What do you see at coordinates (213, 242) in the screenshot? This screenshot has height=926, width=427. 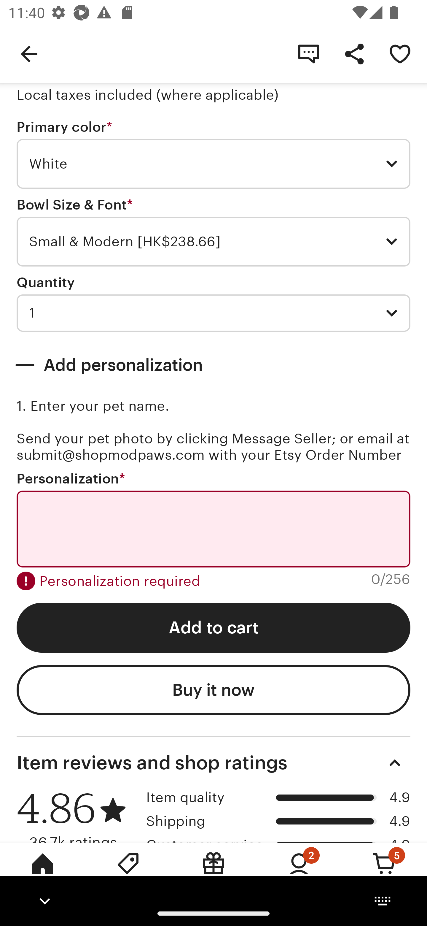 I see `Small & Modern [HK$238.66]` at bounding box center [213, 242].